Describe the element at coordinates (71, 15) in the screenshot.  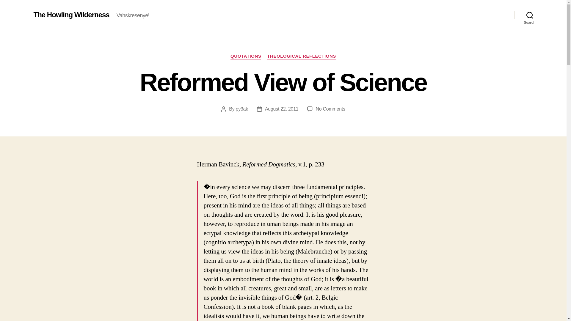
I see `The Howling Wilderness` at that location.